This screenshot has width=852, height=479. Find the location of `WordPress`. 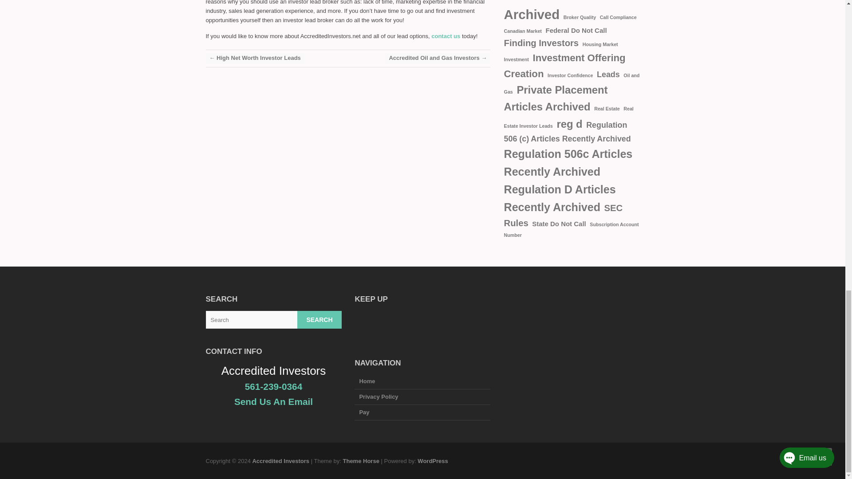

WordPress is located at coordinates (432, 461).